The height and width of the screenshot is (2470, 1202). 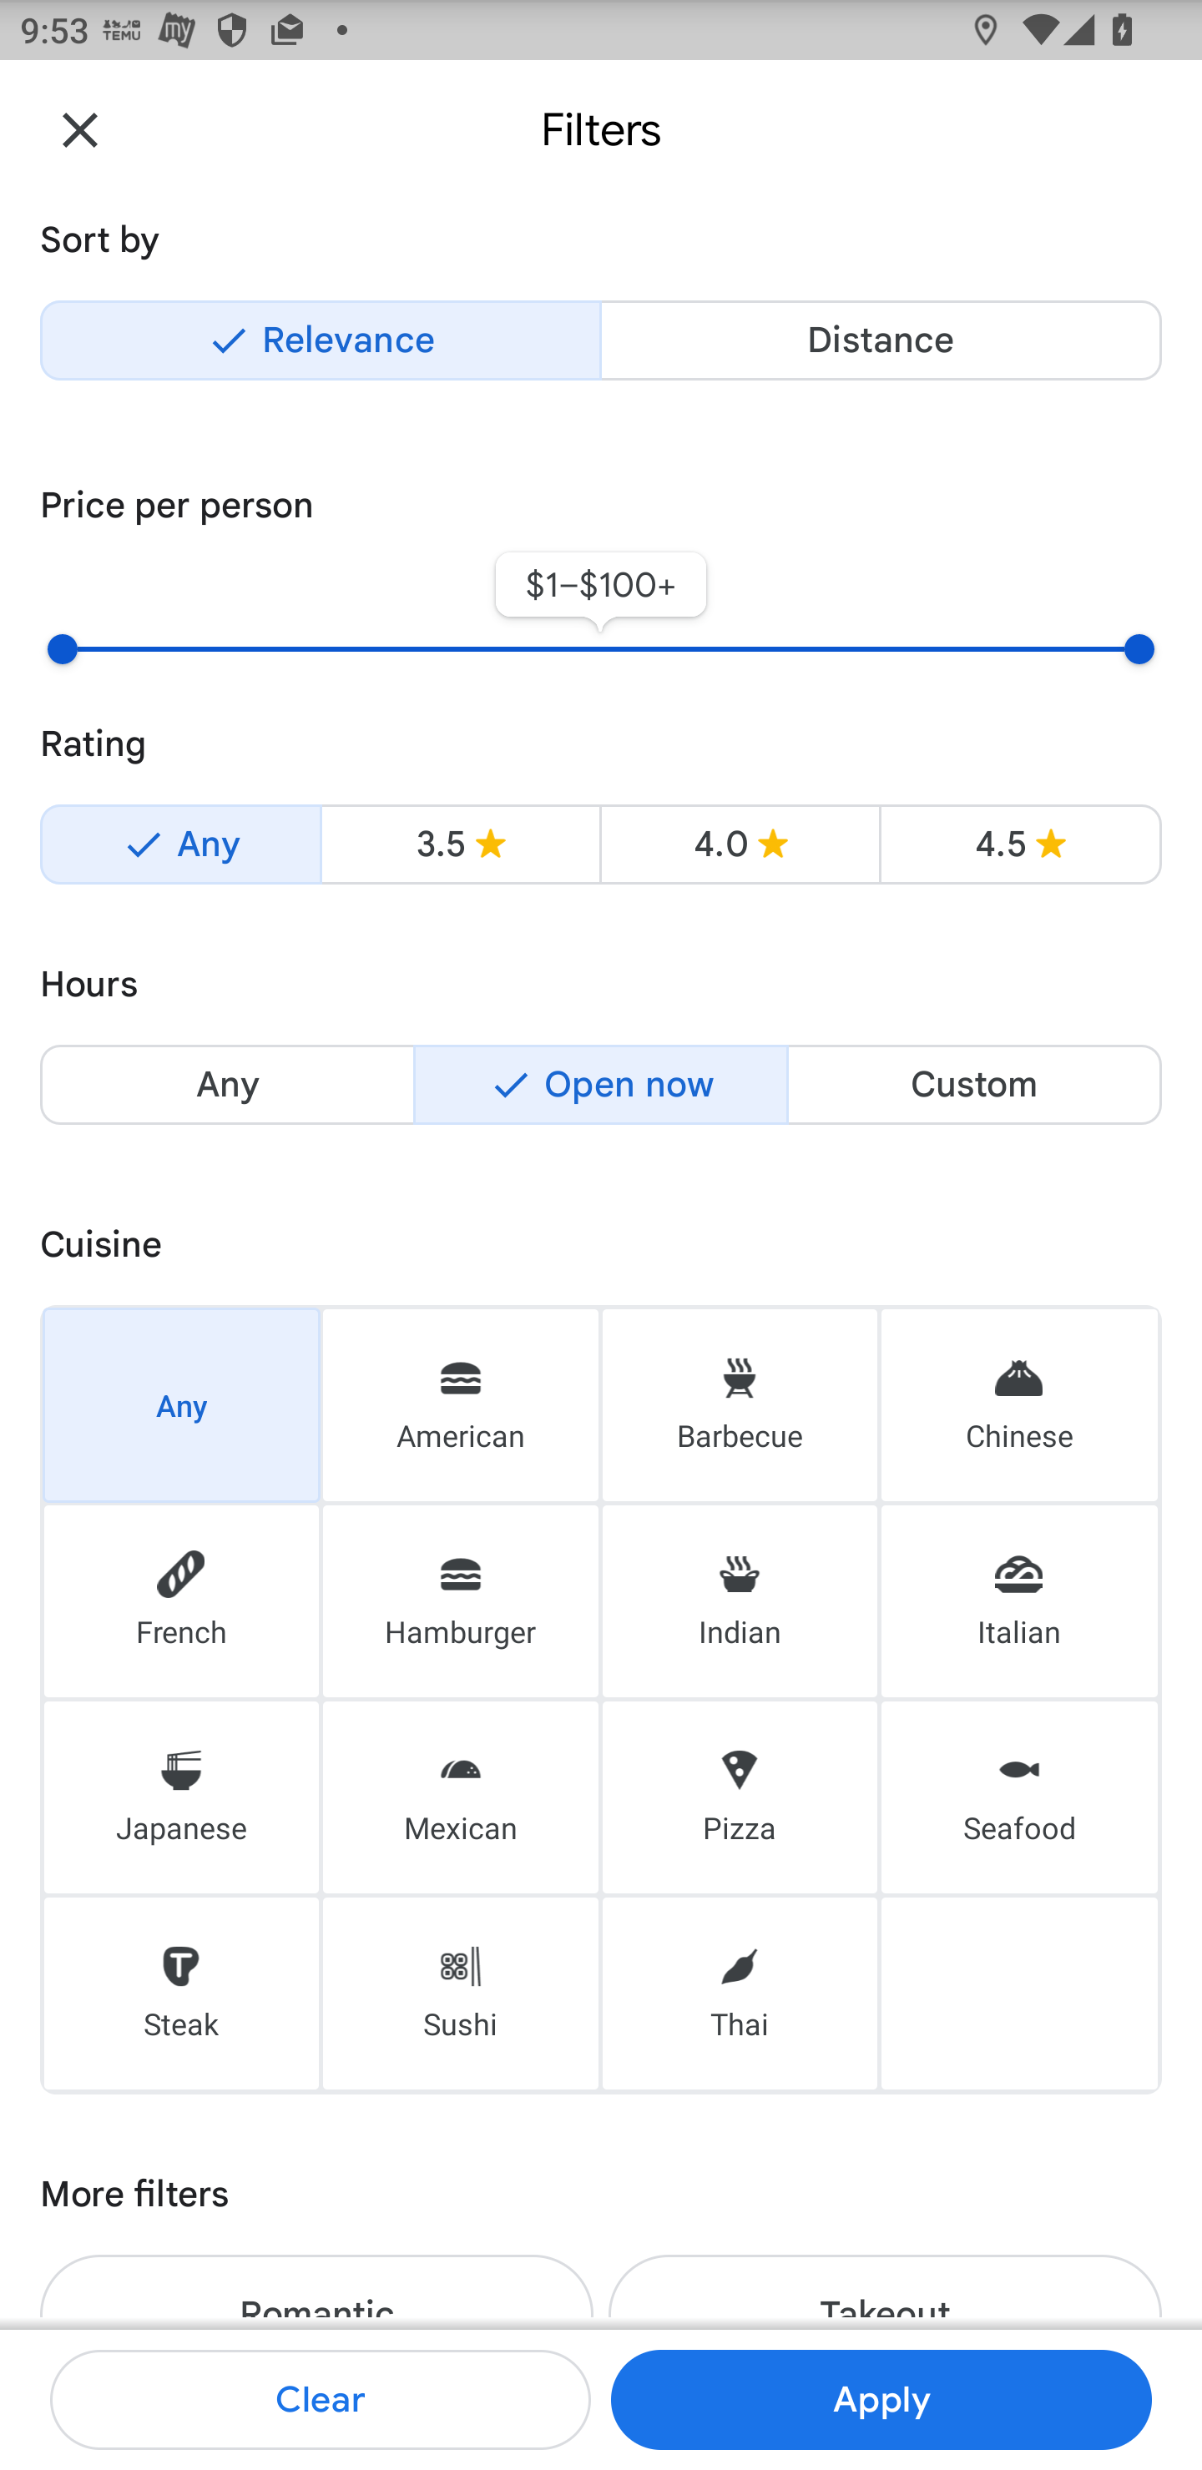 I want to click on Japanese, so click(x=181, y=1797).